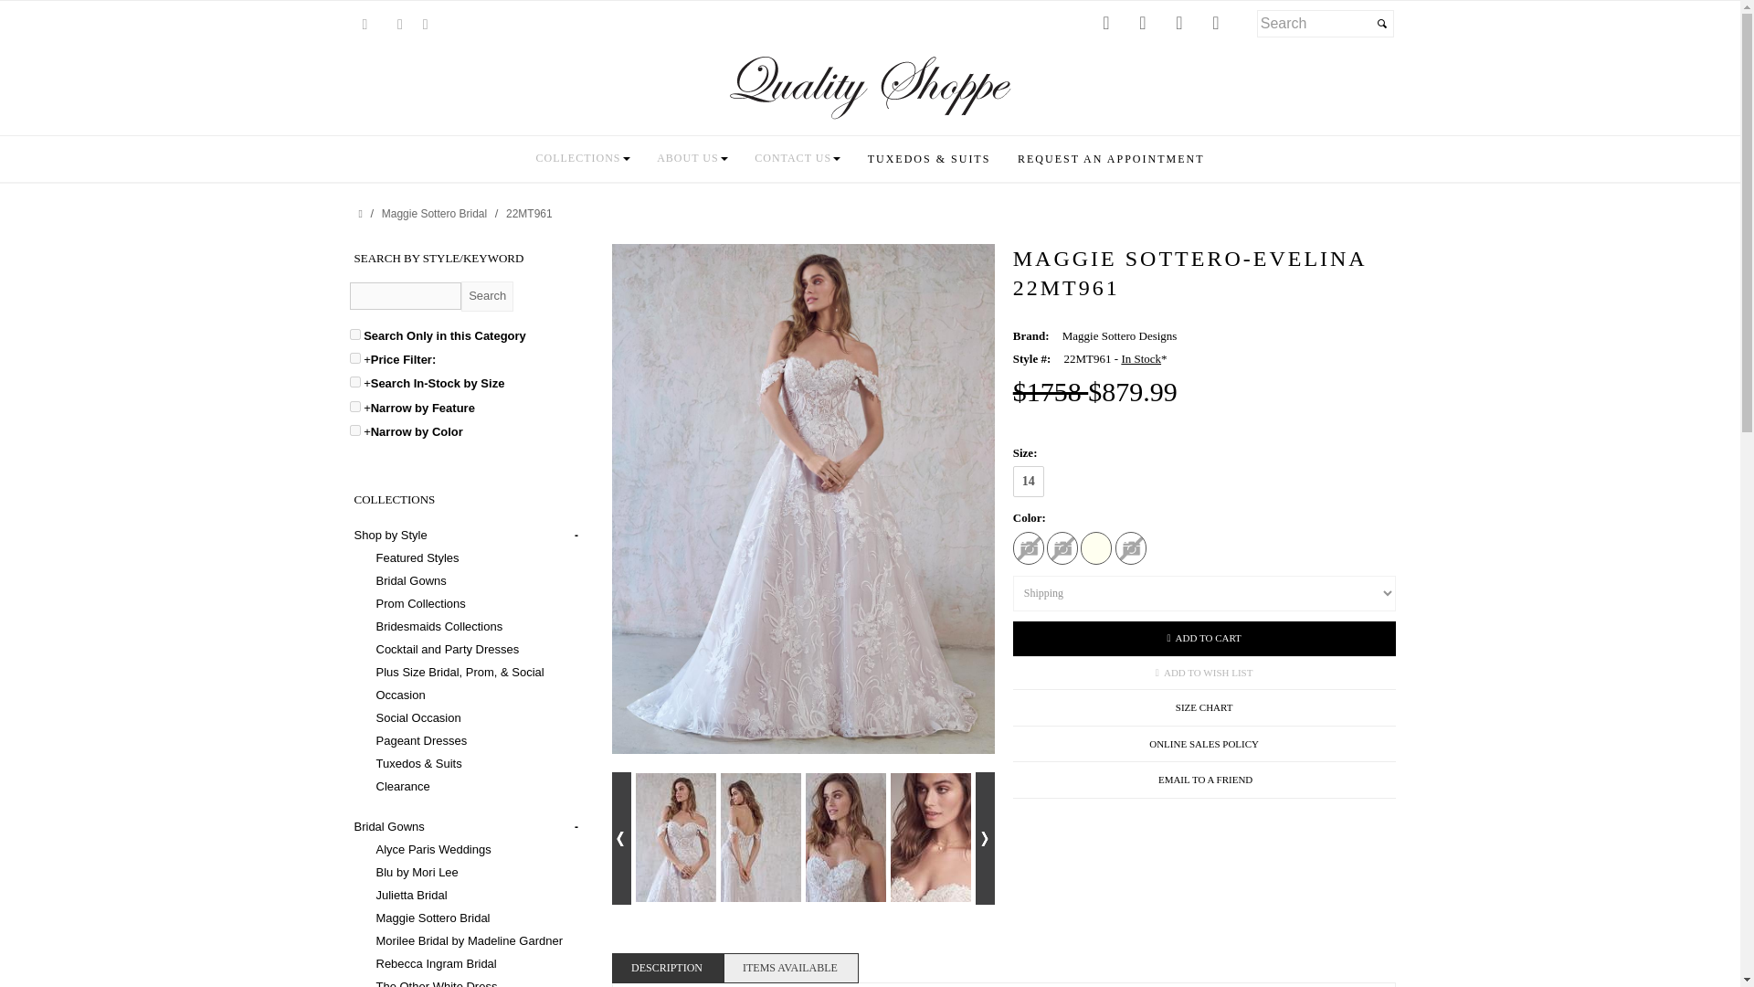 This screenshot has height=987, width=1754. What do you see at coordinates (354, 382) in the screenshot?
I see `1` at bounding box center [354, 382].